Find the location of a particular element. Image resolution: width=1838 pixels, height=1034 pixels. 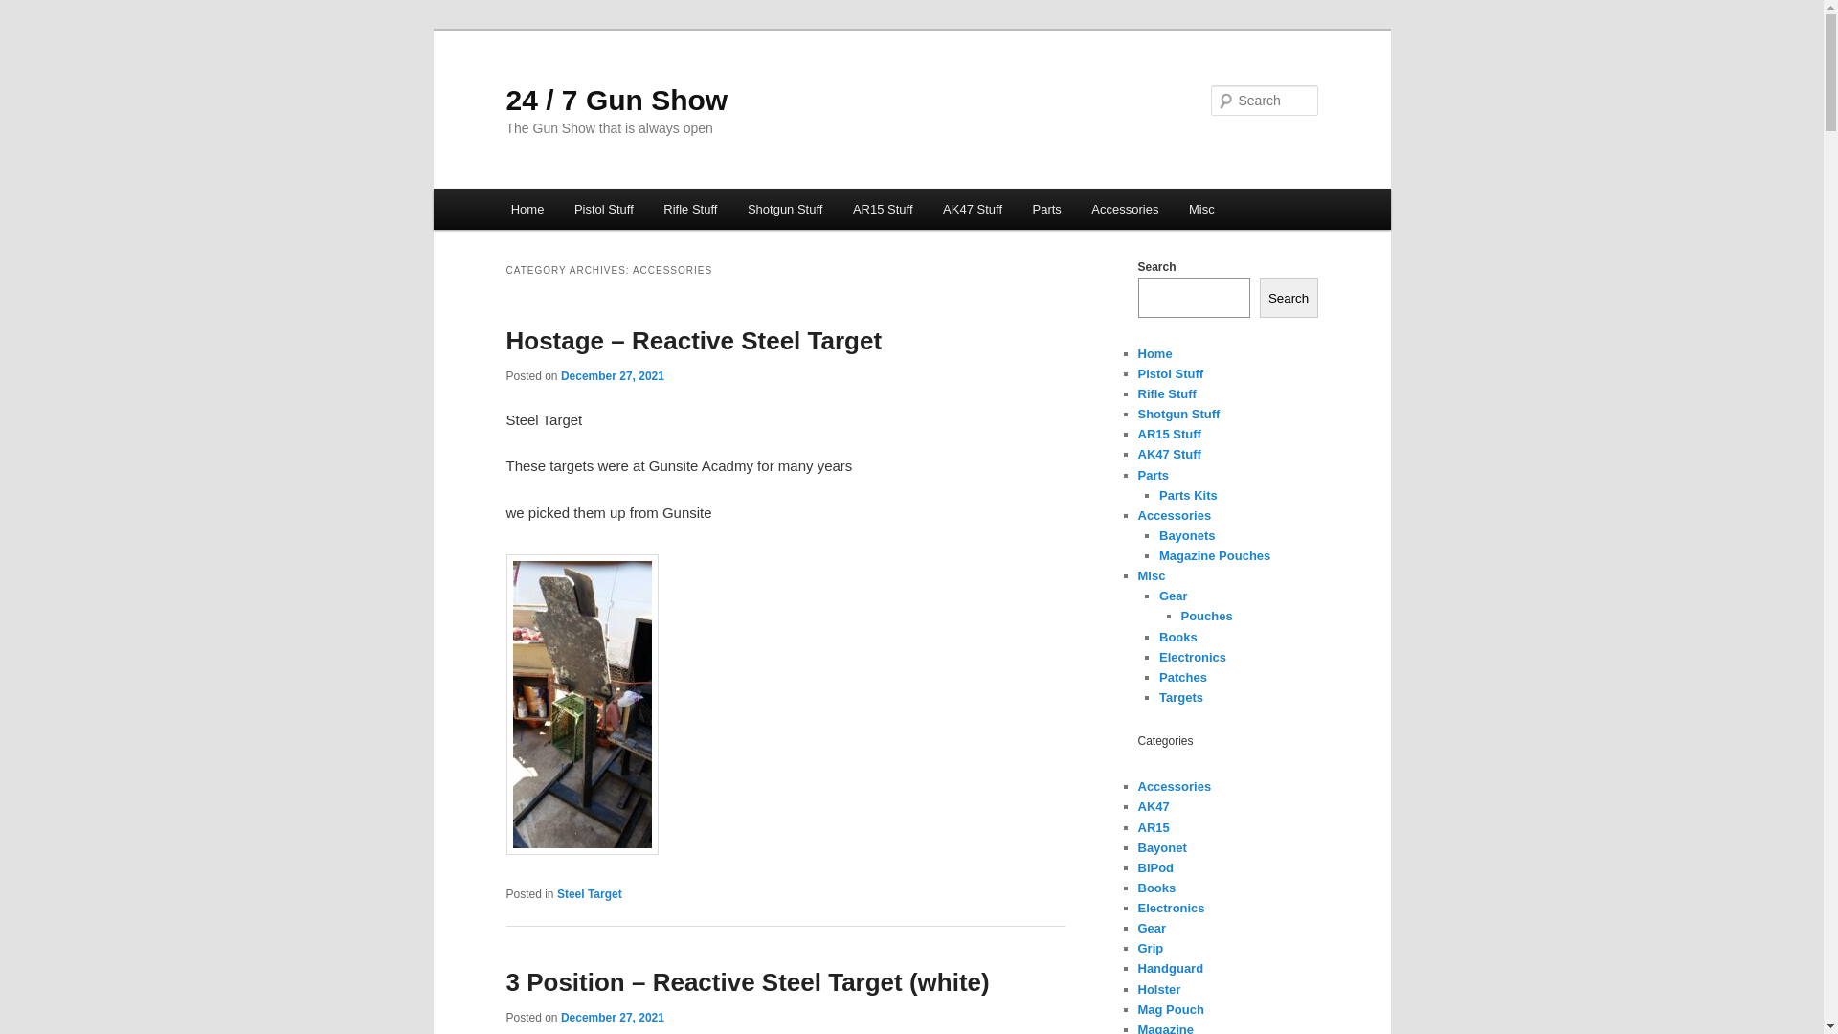

Parts Kits is located at coordinates (1189, 496).